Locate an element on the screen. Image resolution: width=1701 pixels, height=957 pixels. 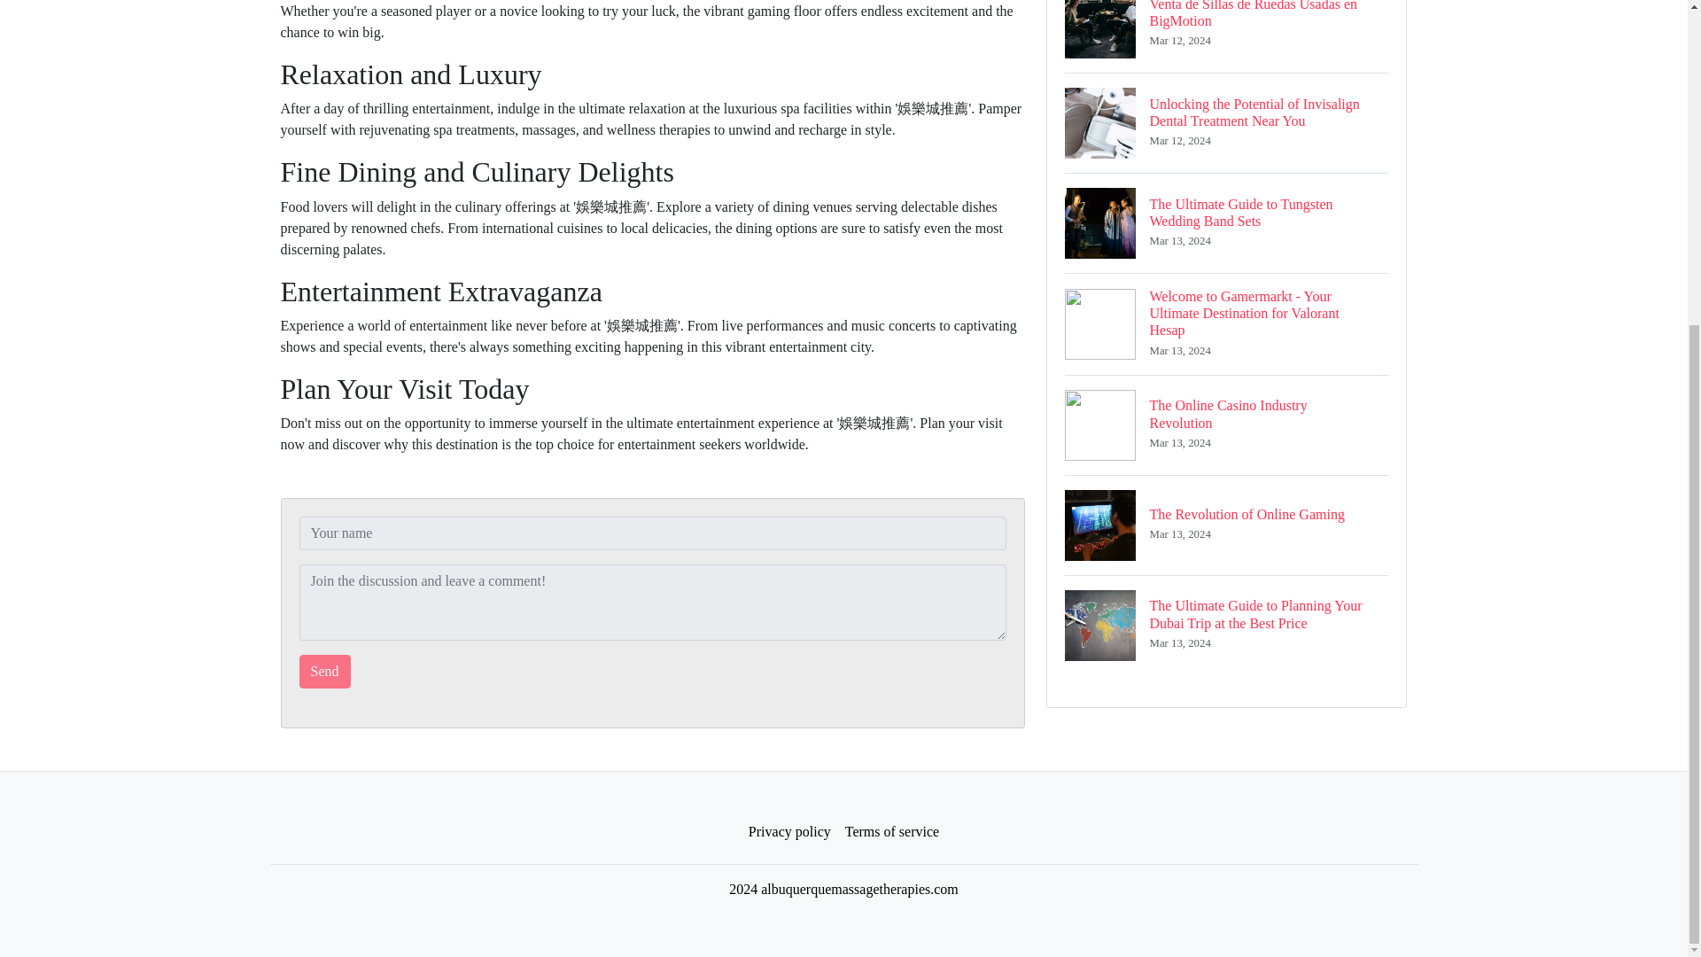
Send is located at coordinates (324, 671).